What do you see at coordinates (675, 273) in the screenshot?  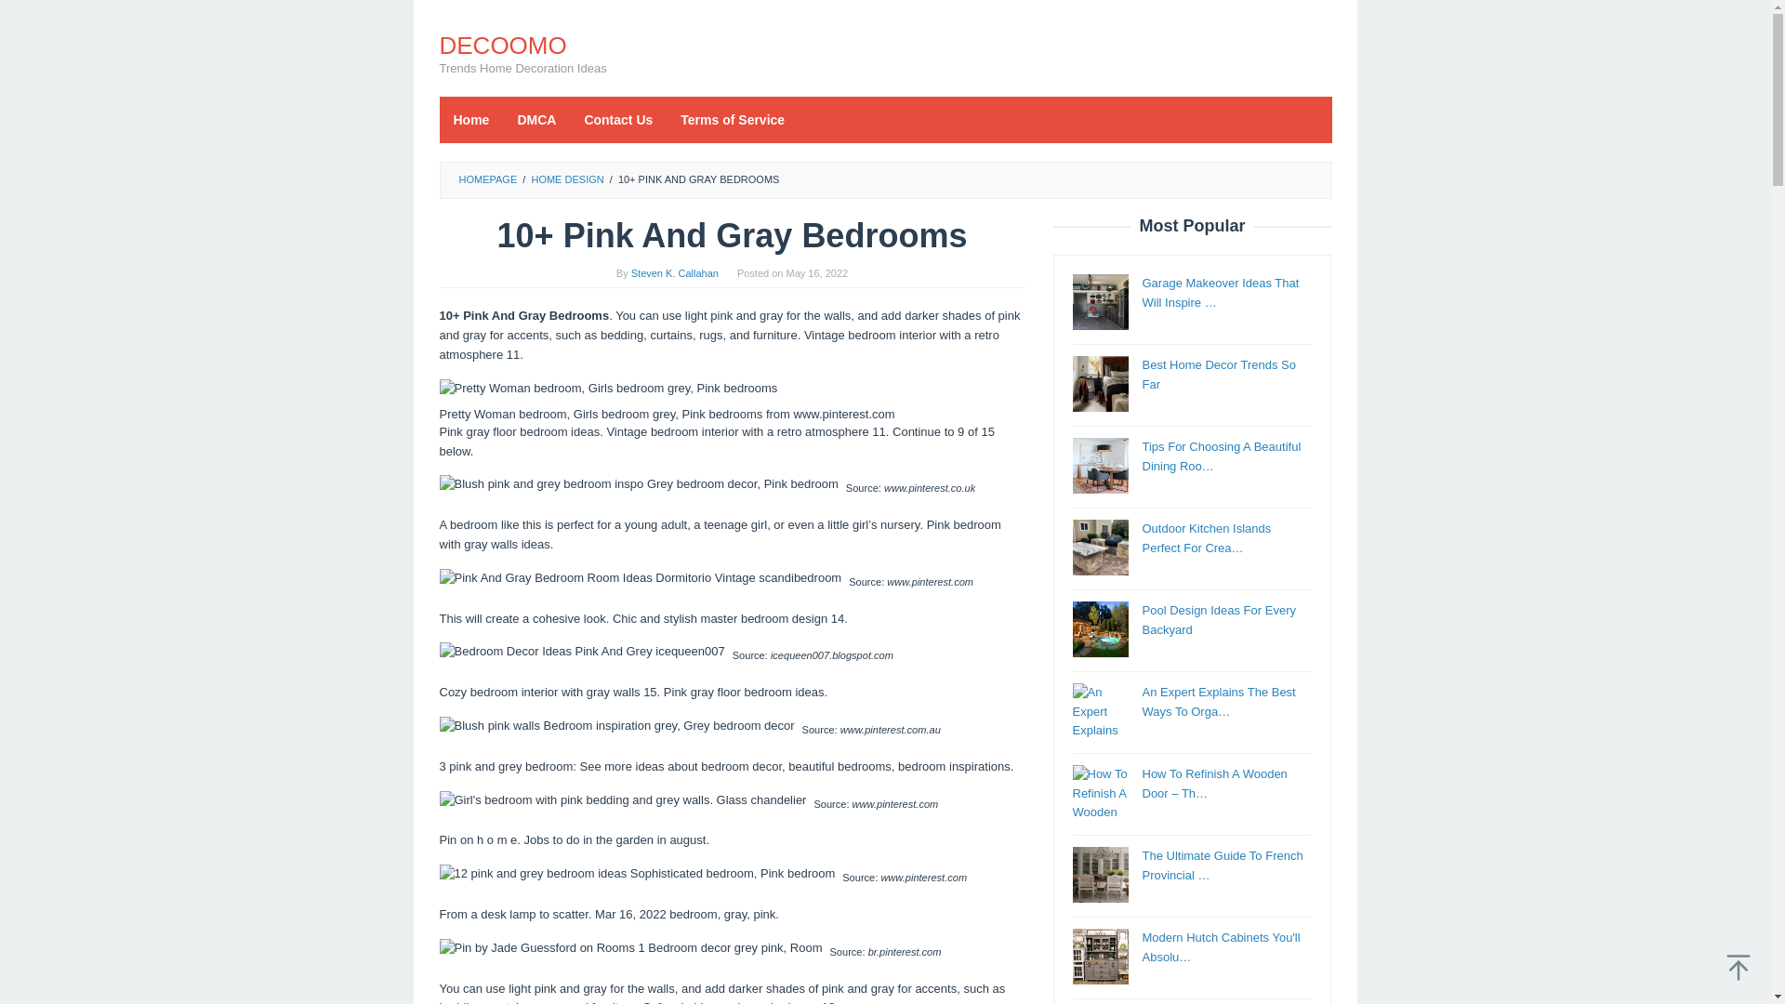 I see `Permalink to: Steven K. Callahan` at bounding box center [675, 273].